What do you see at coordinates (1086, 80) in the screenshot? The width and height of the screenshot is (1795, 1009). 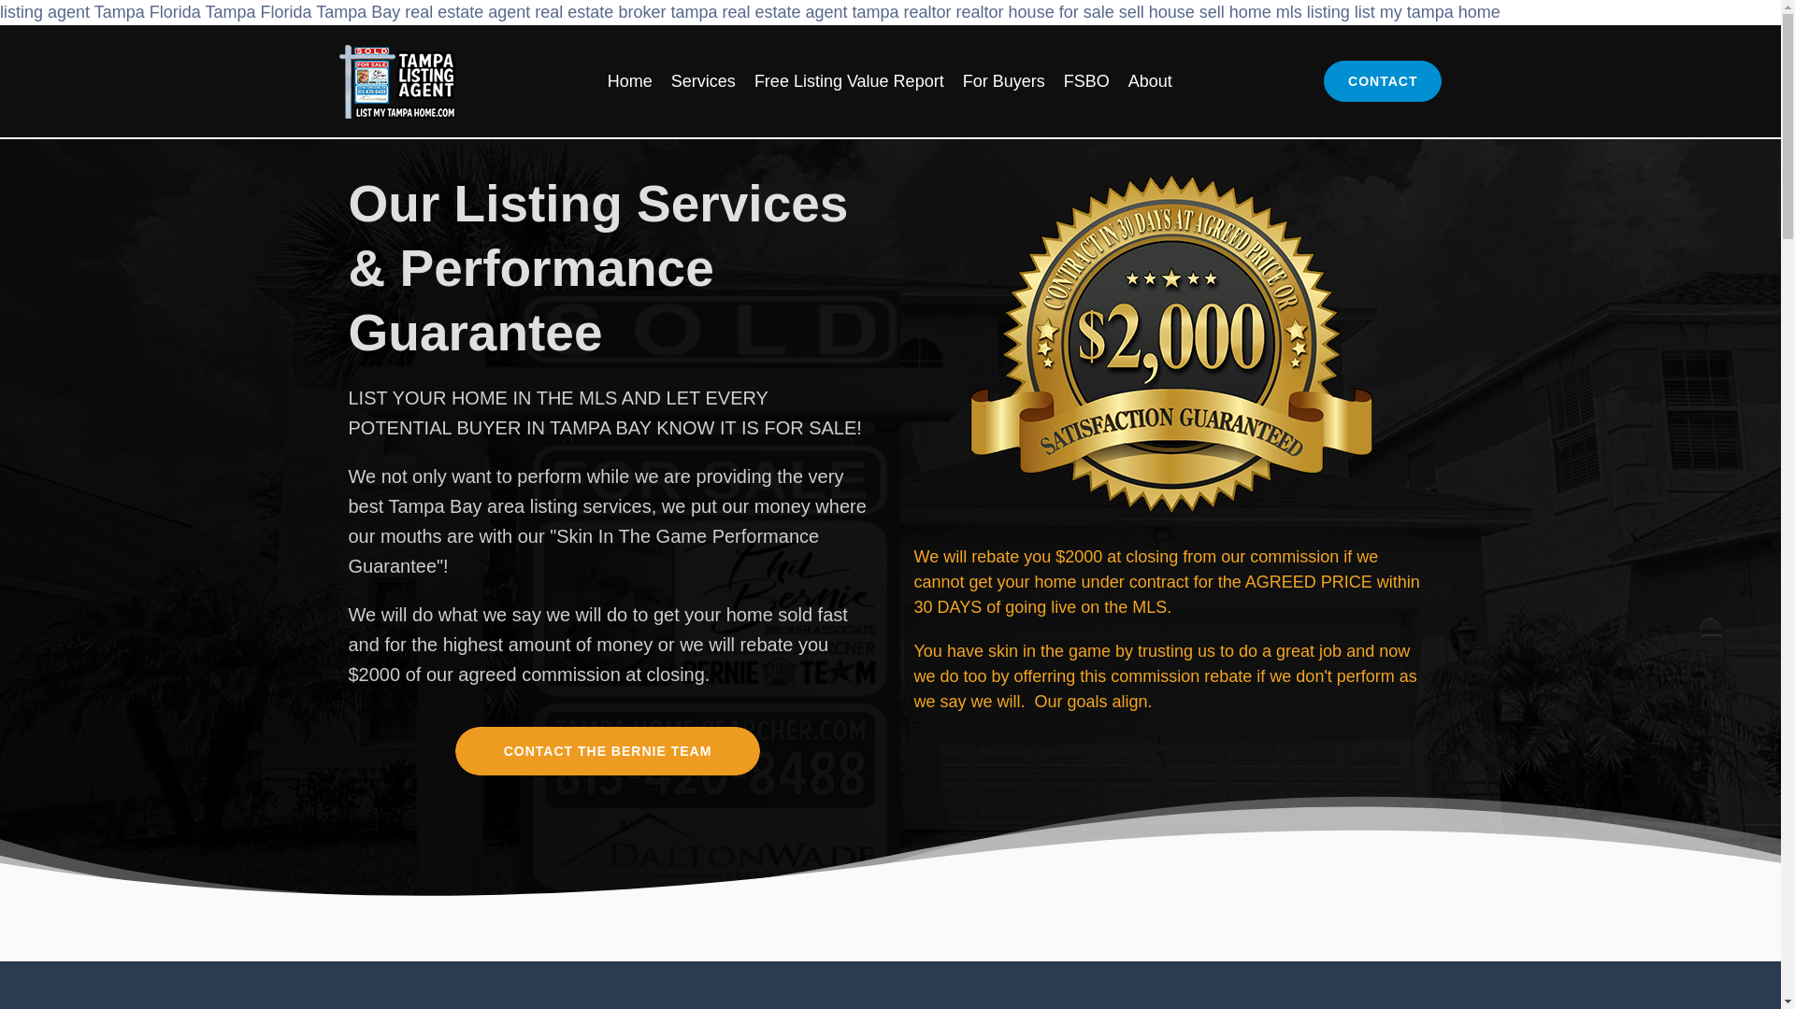 I see `FSBO` at bounding box center [1086, 80].